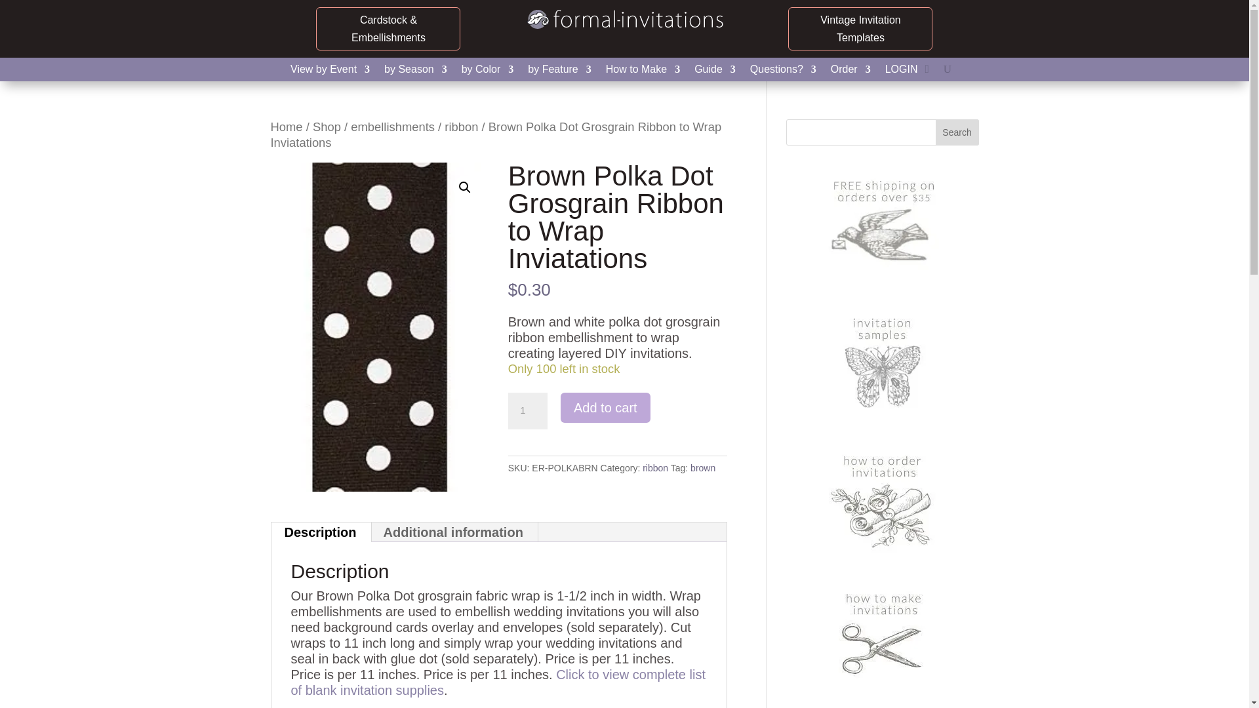 This screenshot has width=1259, height=708. What do you see at coordinates (415, 72) in the screenshot?
I see `by Season` at bounding box center [415, 72].